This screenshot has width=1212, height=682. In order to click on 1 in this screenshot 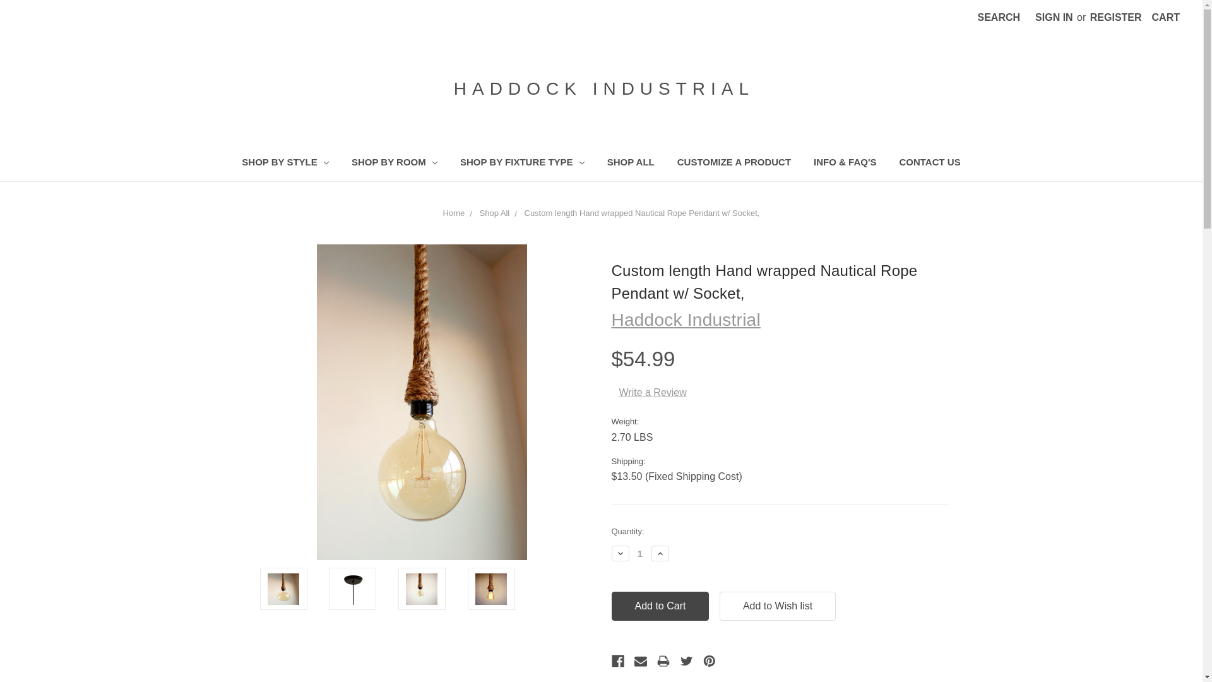, I will do `click(640, 553)`.